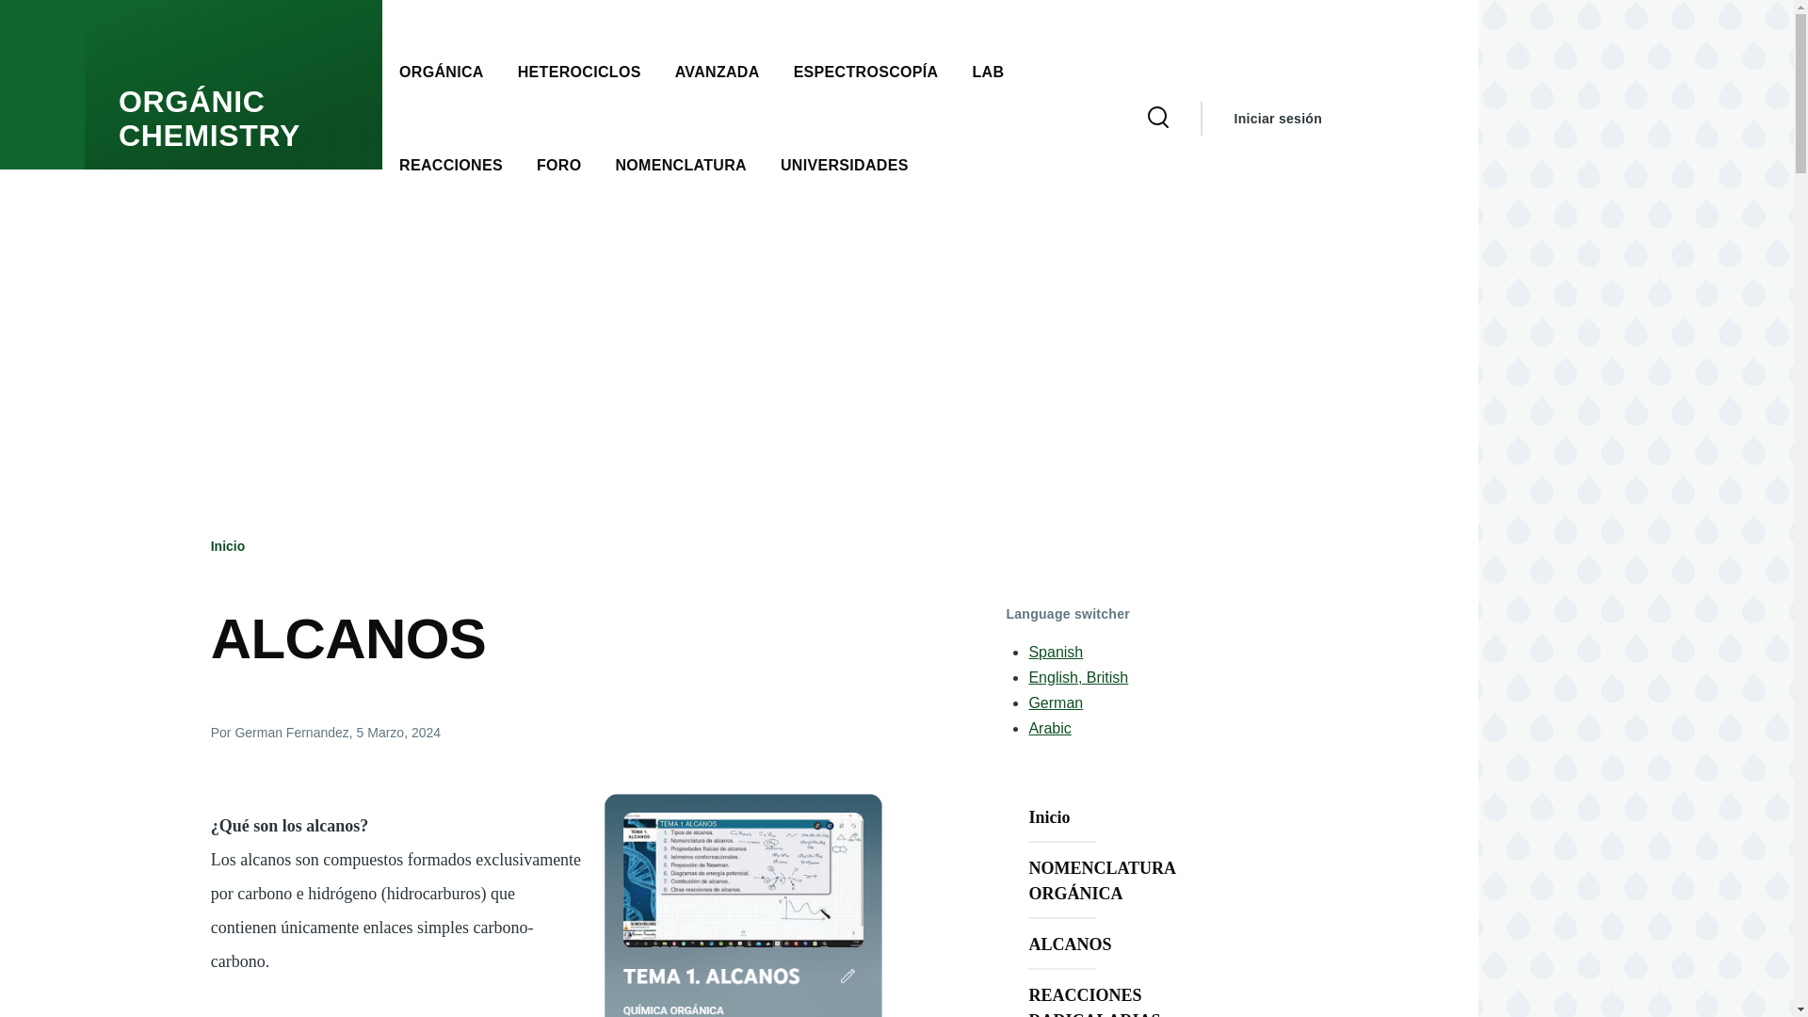 The image size is (1808, 1017). What do you see at coordinates (1049, 727) in the screenshot?
I see `Arabic` at bounding box center [1049, 727].